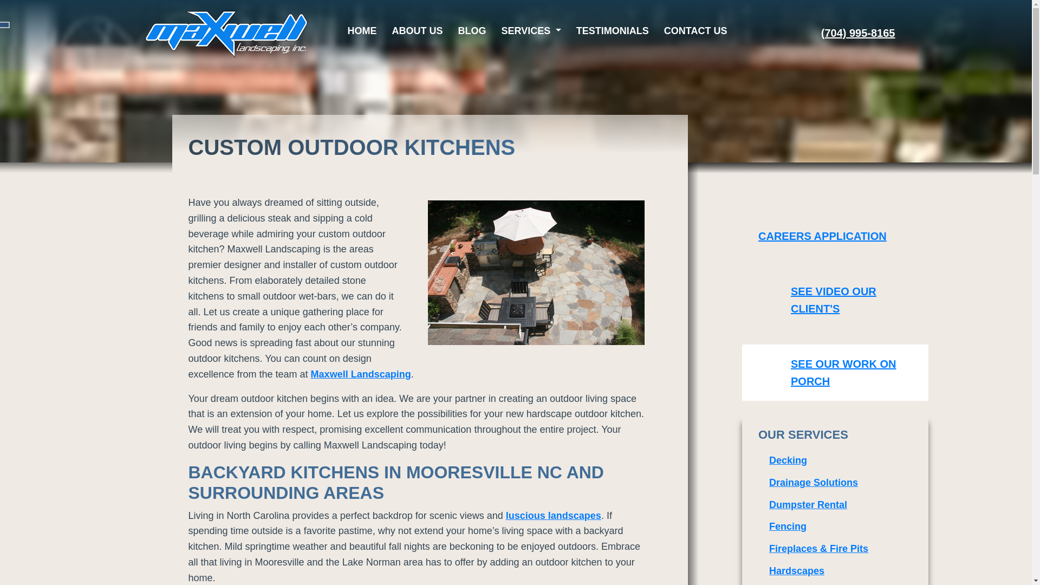 The image size is (1040, 585). I want to click on Switch to High color contrast version of the website, so click(4, 24).